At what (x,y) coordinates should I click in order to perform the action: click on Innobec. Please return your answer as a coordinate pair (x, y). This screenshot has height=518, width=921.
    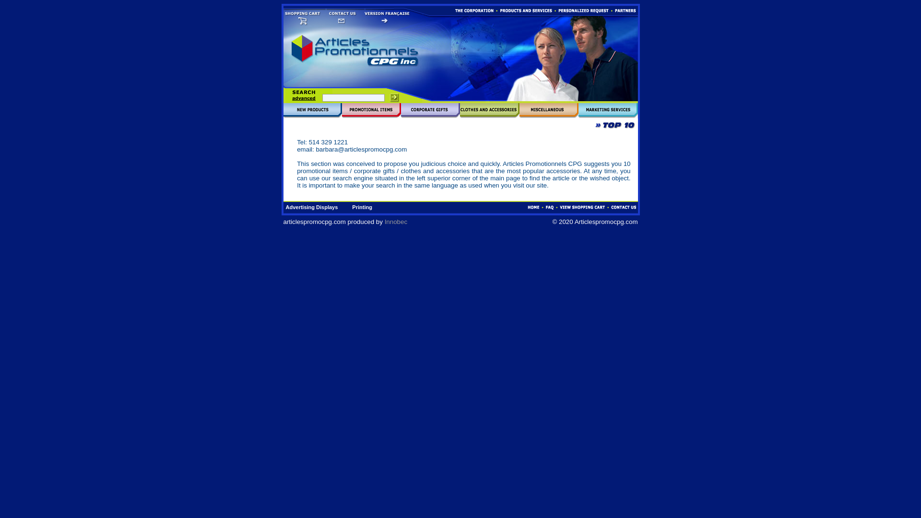
    Looking at the image, I should click on (396, 221).